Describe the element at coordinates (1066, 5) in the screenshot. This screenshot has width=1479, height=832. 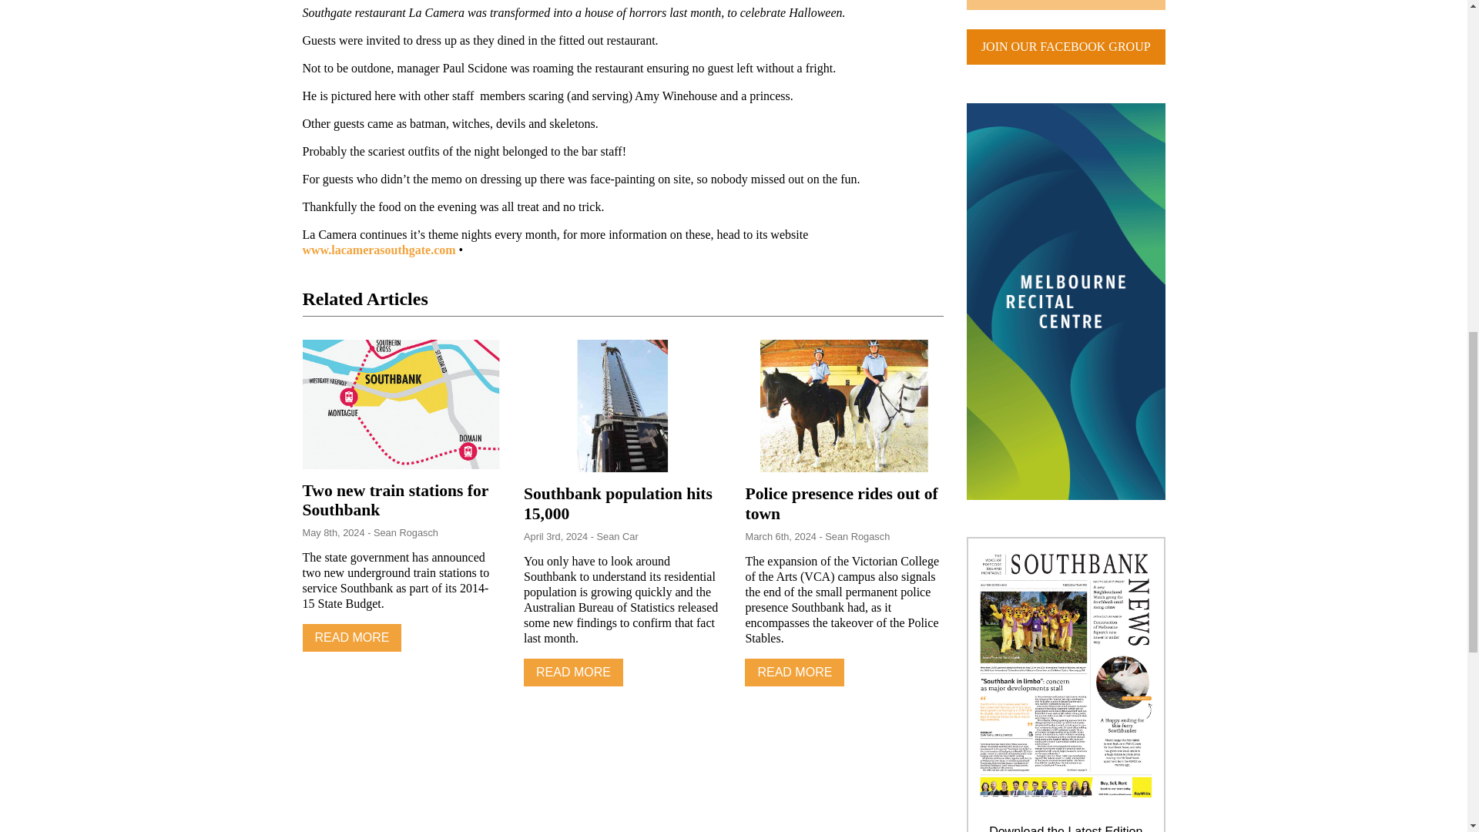
I see `SIGN UP` at that location.